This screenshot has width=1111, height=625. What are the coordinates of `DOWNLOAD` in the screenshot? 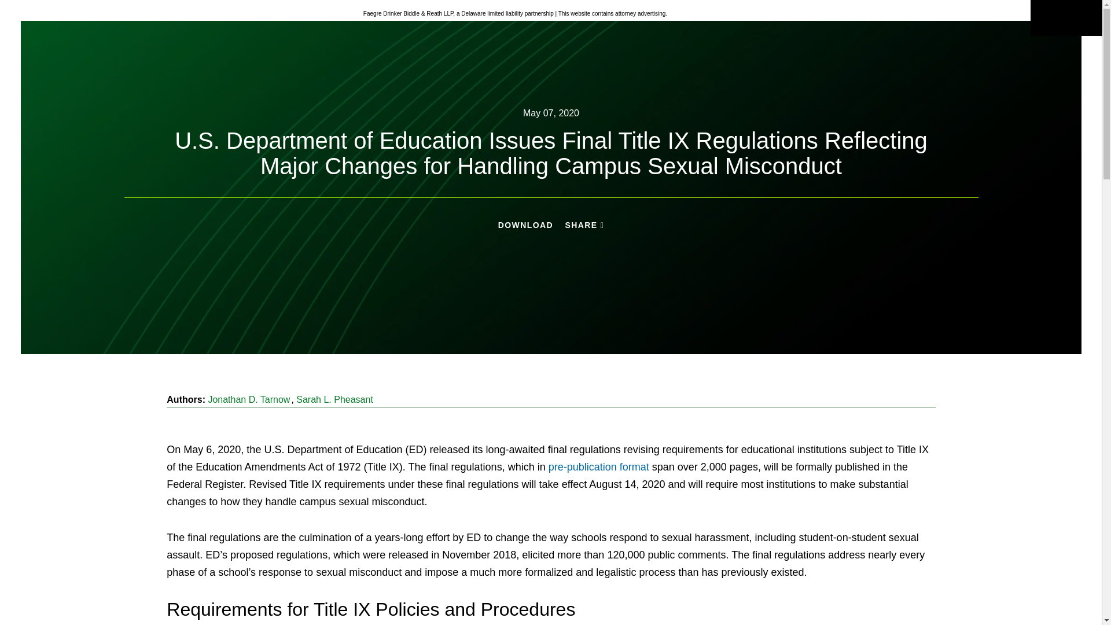 It's located at (525, 225).